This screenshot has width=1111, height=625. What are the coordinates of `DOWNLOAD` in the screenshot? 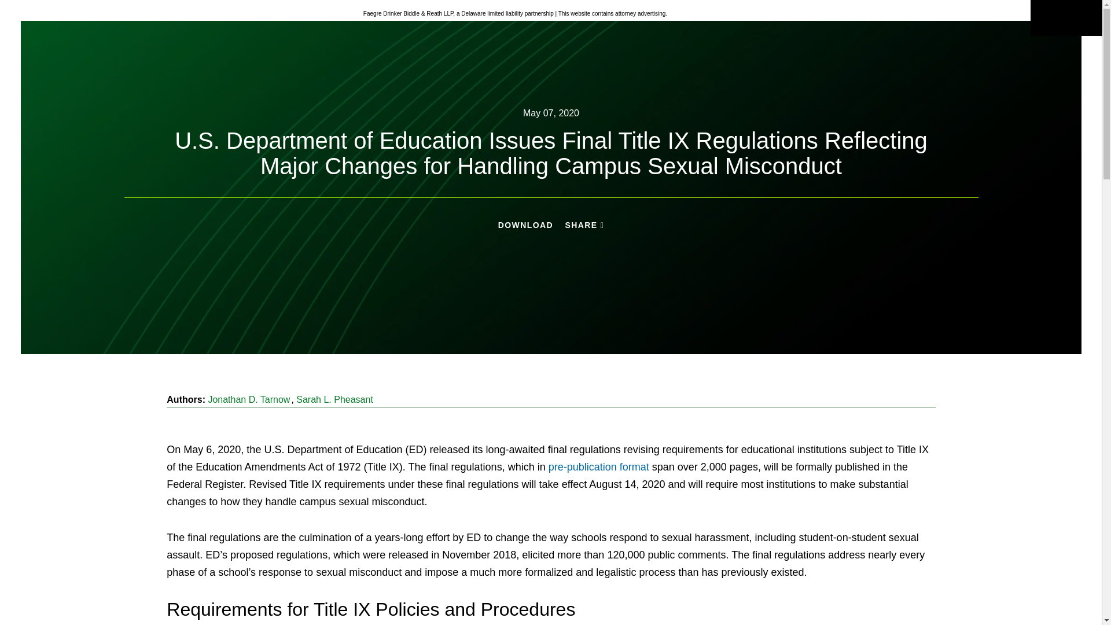 It's located at (525, 225).